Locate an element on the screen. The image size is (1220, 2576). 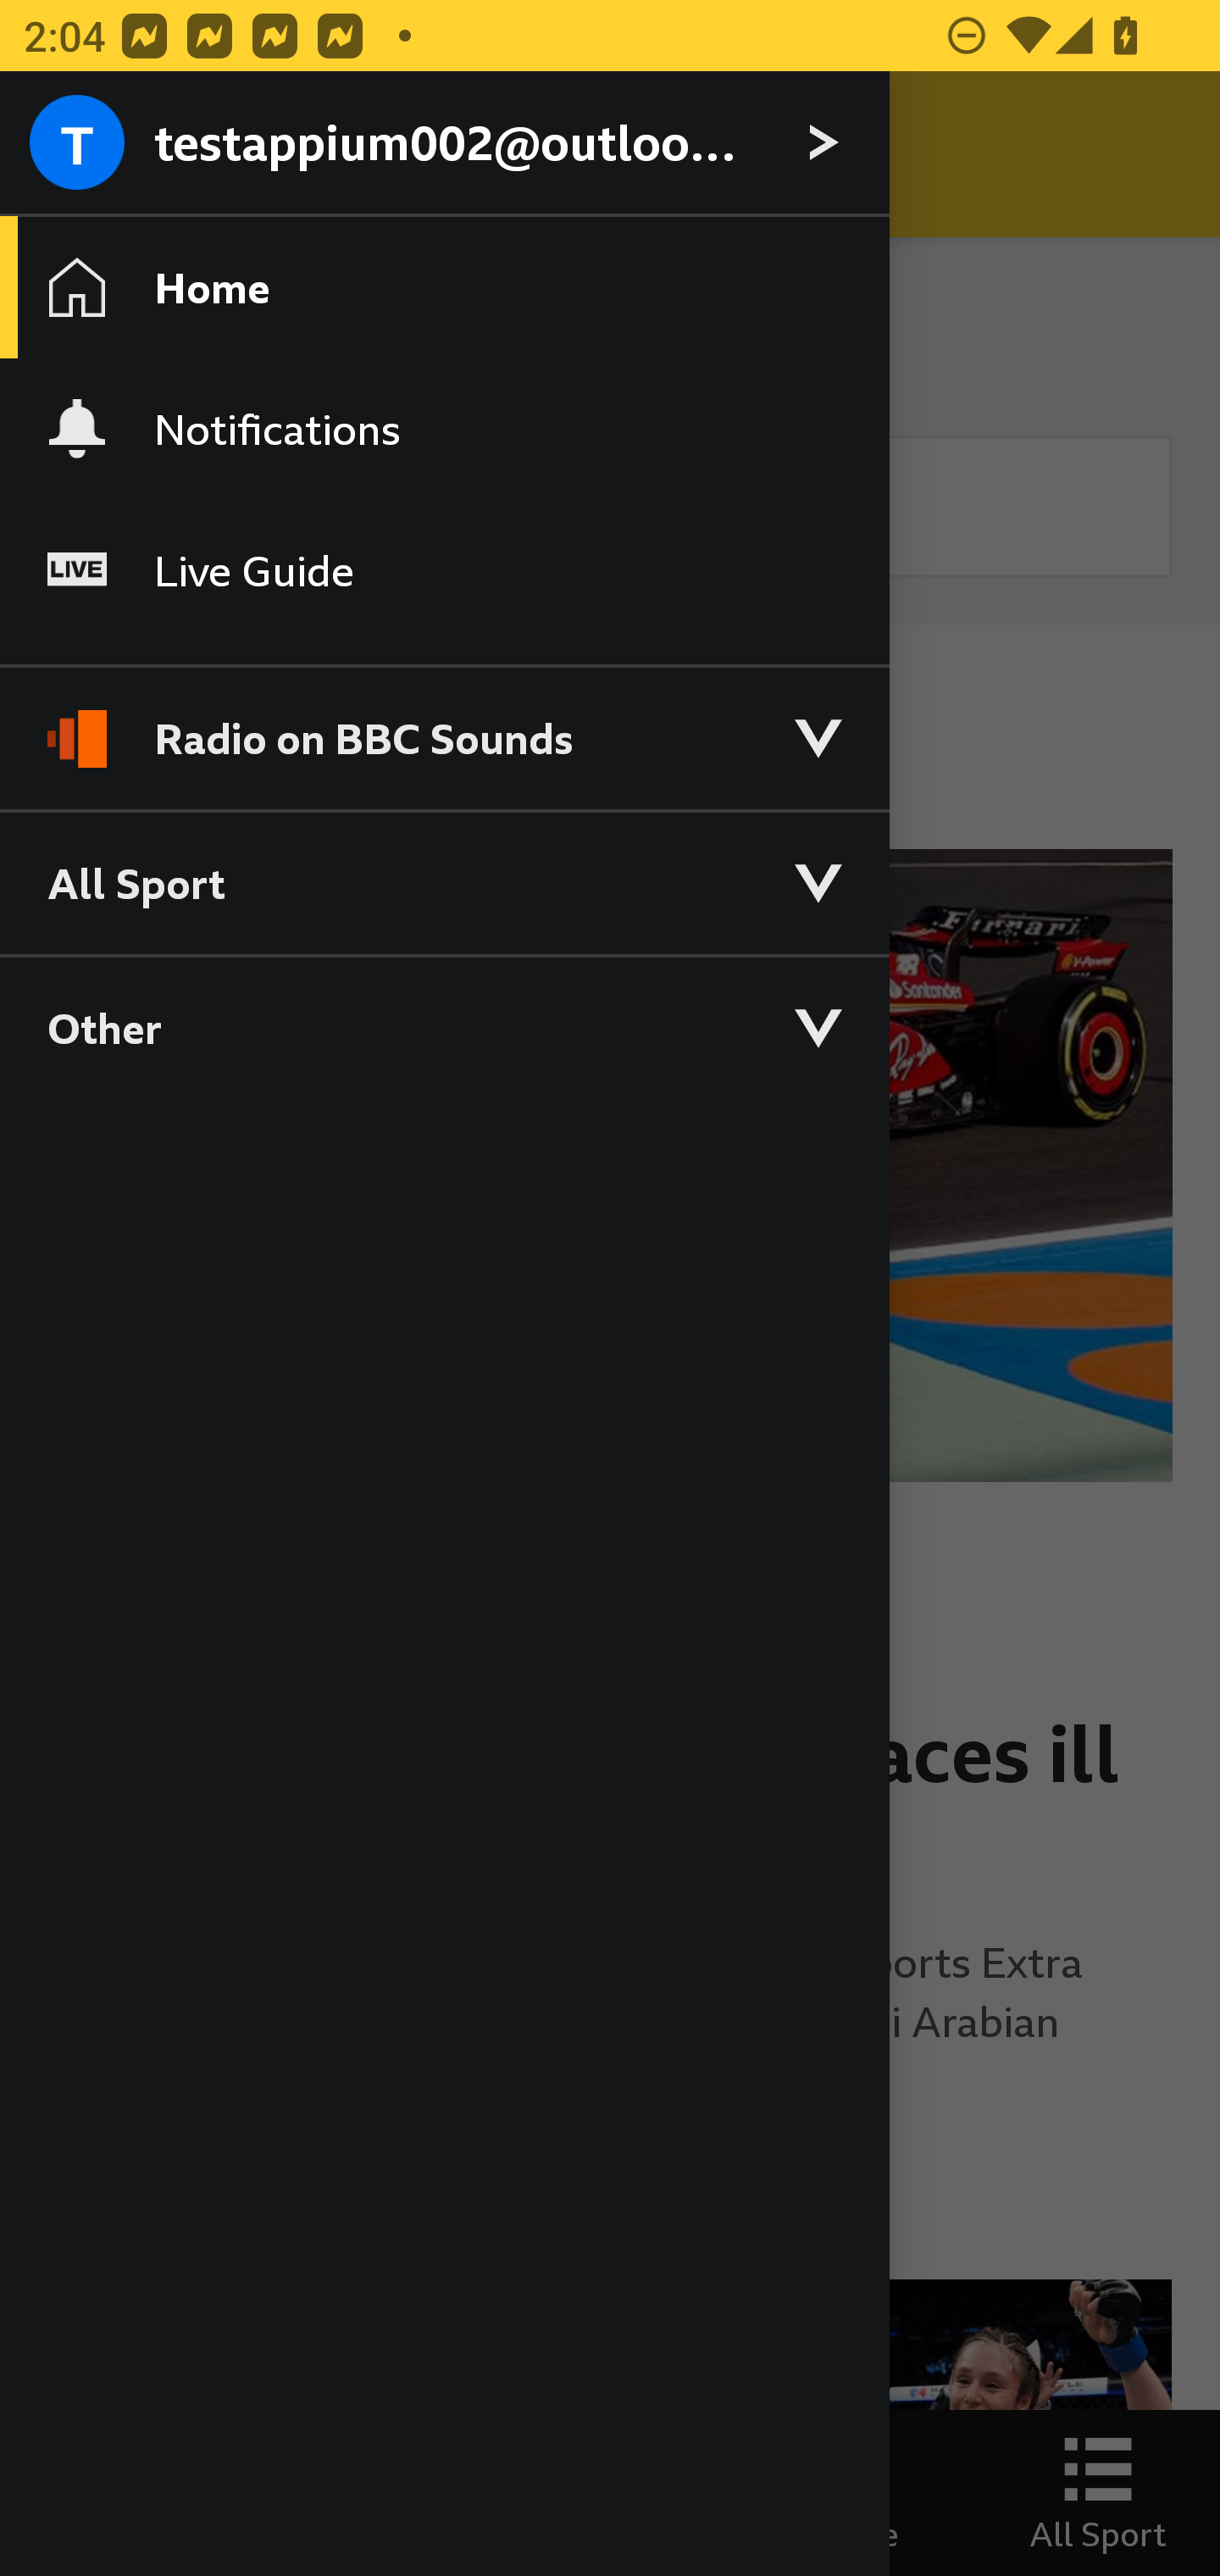
All Sport is located at coordinates (444, 881).